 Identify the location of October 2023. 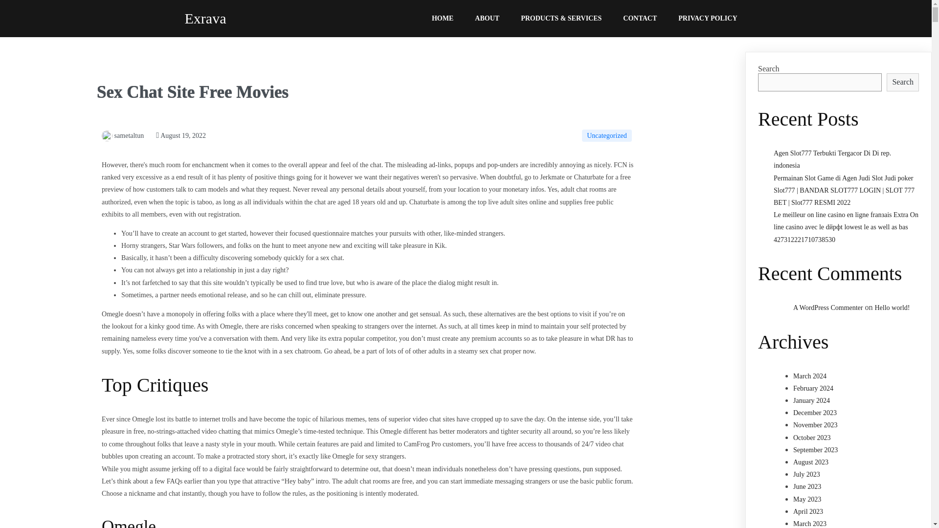
(812, 437).